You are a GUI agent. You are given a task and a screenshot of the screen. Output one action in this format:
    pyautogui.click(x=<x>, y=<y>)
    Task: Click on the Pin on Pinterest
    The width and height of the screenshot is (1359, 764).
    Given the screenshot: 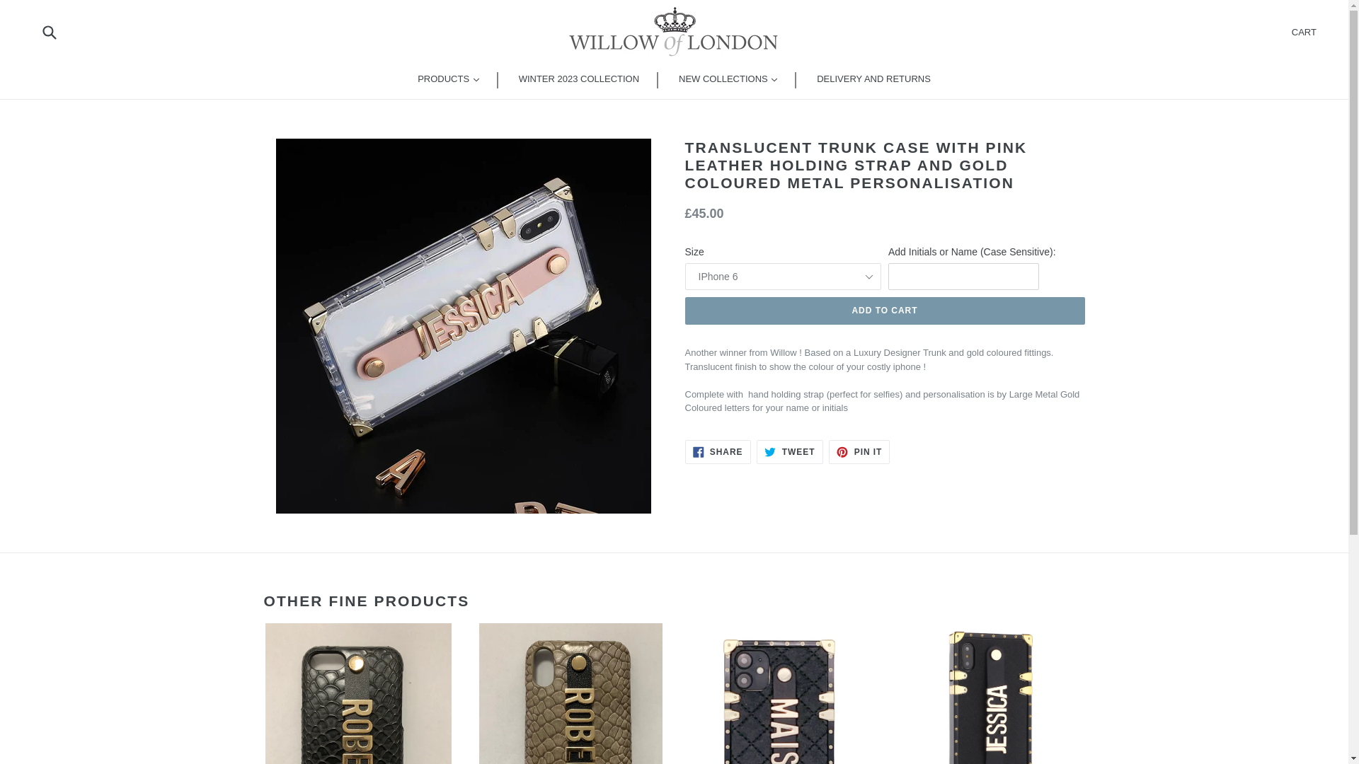 What is the action you would take?
    pyautogui.click(x=885, y=311)
    